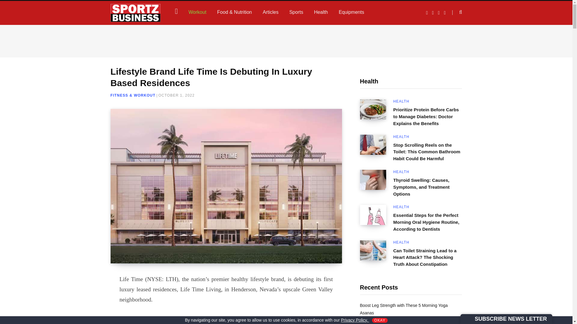  Describe the element at coordinates (136, 13) in the screenshot. I see `Sportz Business` at that location.